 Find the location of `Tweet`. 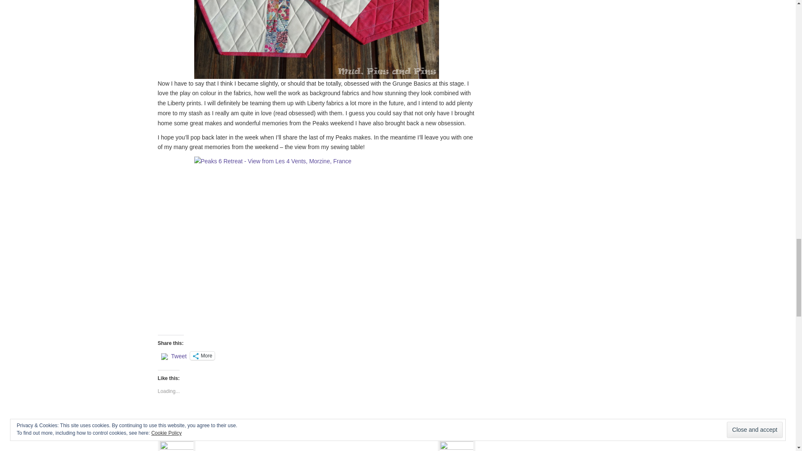

Tweet is located at coordinates (179, 355).